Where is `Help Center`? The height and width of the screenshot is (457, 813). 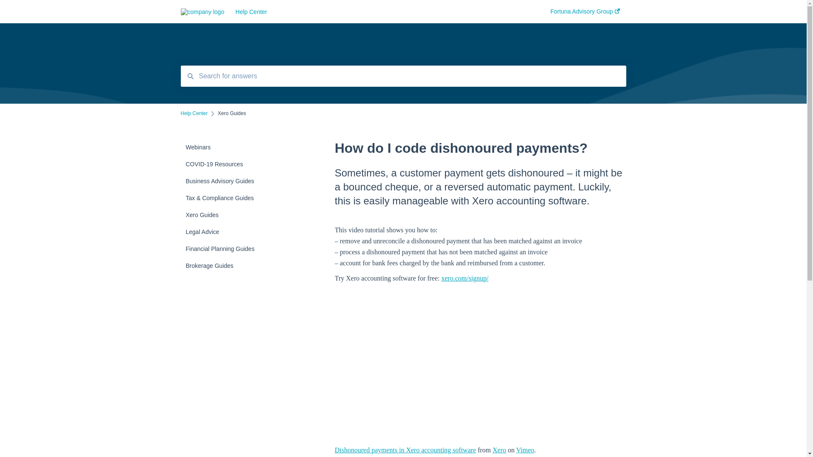 Help Center is located at coordinates (194, 113).